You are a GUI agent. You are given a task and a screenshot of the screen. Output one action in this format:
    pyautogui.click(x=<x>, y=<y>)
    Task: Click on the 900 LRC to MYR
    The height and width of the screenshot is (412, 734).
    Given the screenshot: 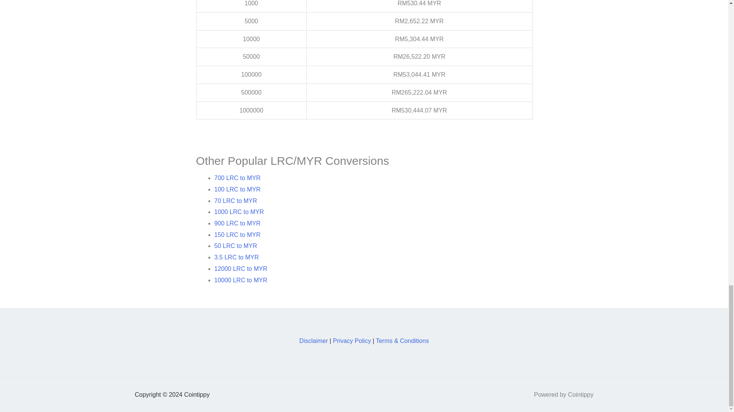 What is the action you would take?
    pyautogui.click(x=237, y=223)
    